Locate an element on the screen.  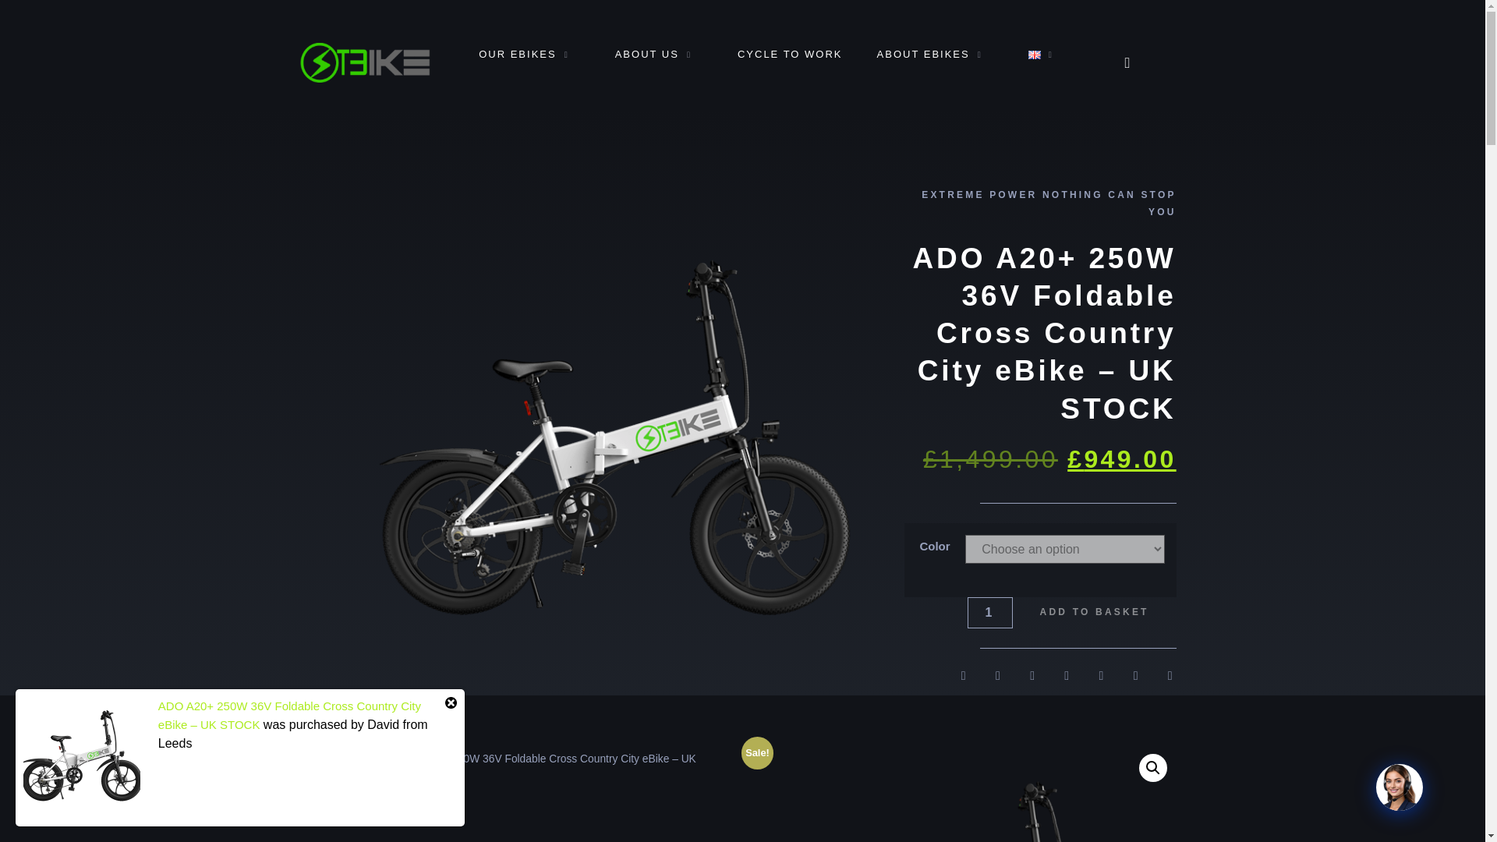
ABOUT US is located at coordinates (658, 55).